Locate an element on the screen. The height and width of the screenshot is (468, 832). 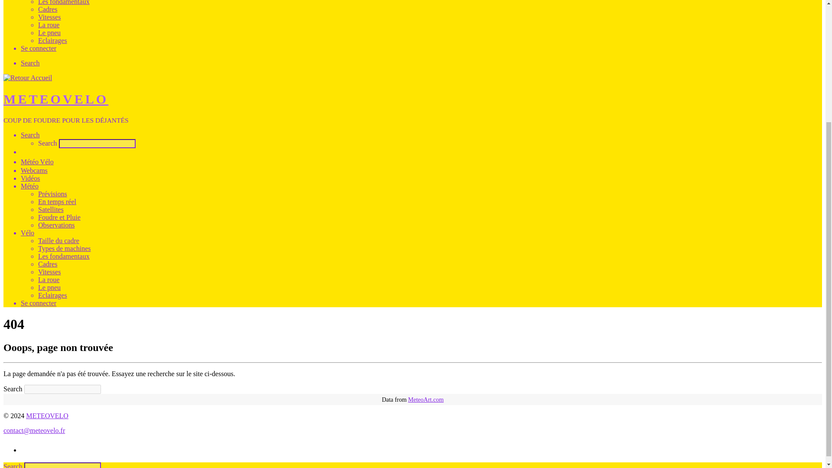
METEOVELO is located at coordinates (55, 99).